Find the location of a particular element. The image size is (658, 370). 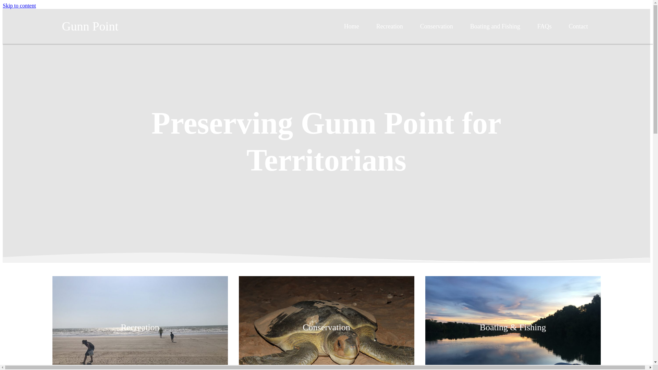

Recreation is located at coordinates (390, 26).